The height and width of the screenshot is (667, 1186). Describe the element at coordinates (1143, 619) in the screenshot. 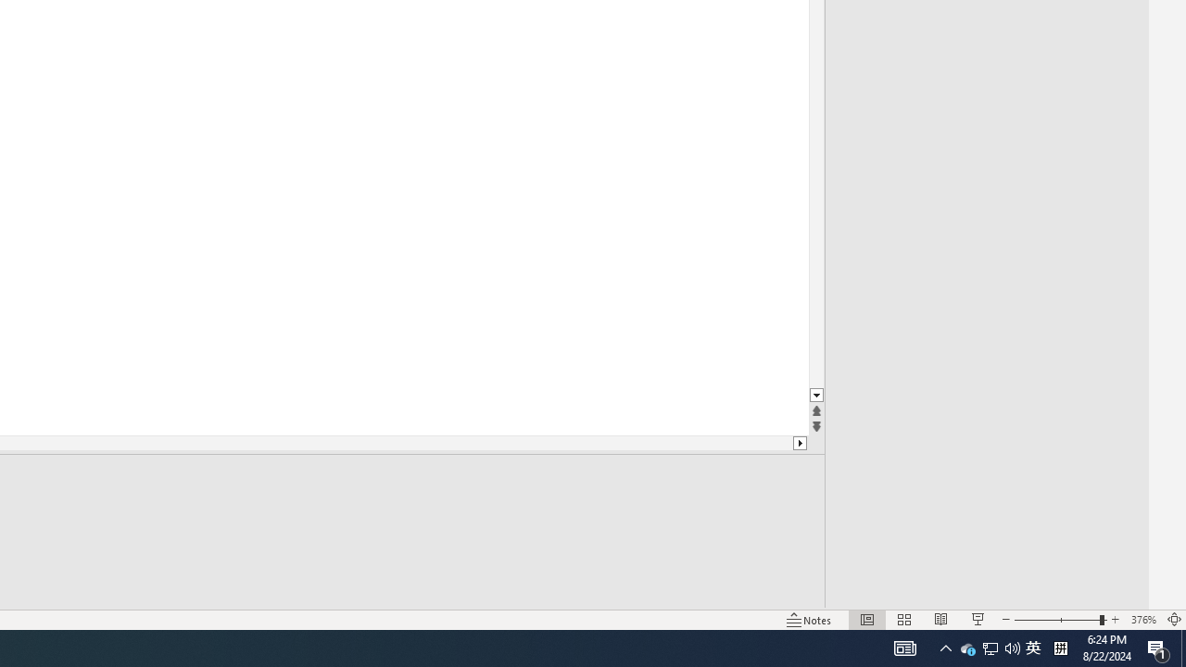

I see `Zoom 376%` at that location.